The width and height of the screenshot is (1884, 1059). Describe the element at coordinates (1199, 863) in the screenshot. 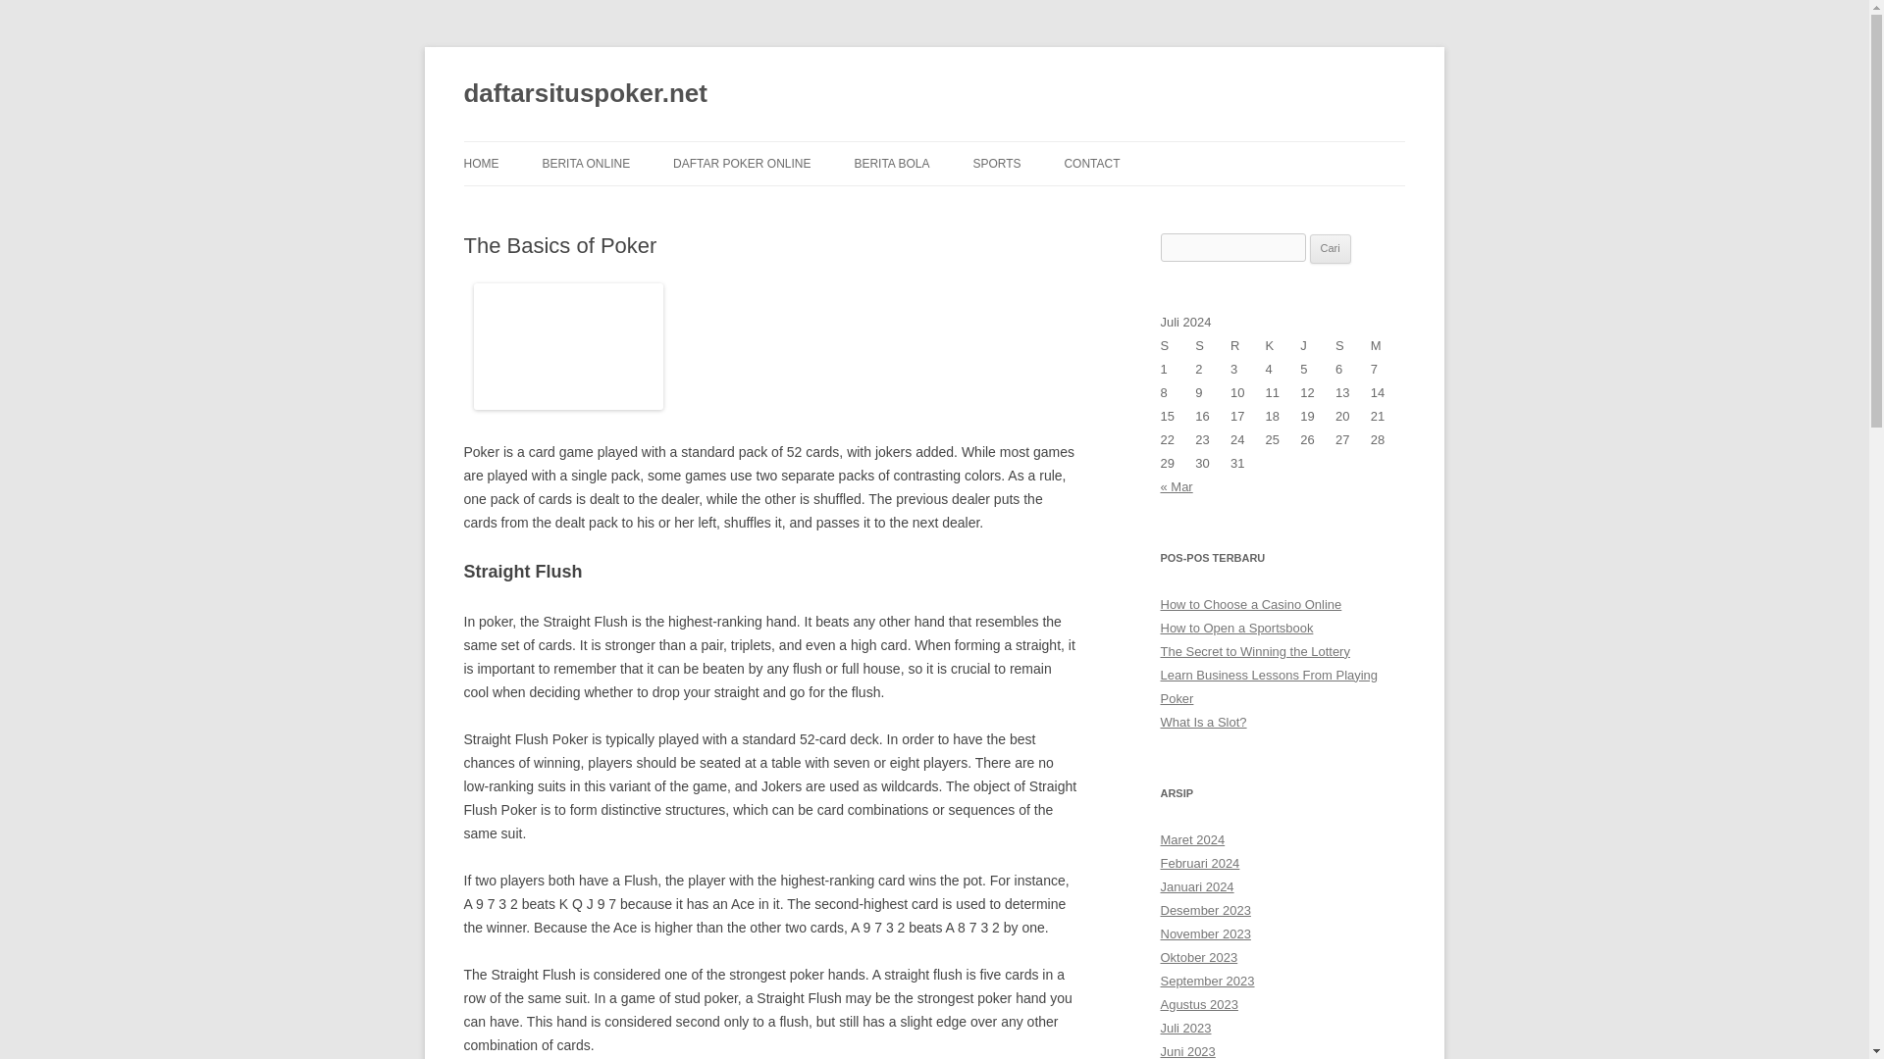

I see `Februari 2024` at that location.